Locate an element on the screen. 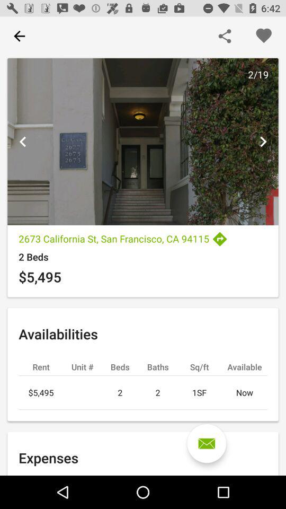  open the icon next to the expenses icon is located at coordinates (207, 443).